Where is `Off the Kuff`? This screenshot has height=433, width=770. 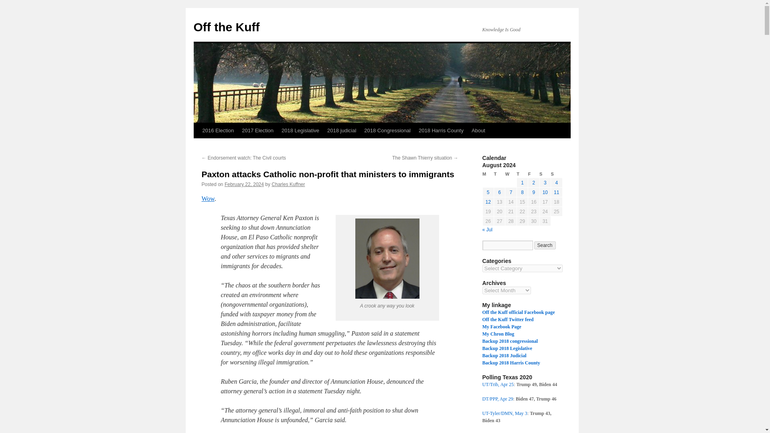
Off the Kuff is located at coordinates (226, 27).